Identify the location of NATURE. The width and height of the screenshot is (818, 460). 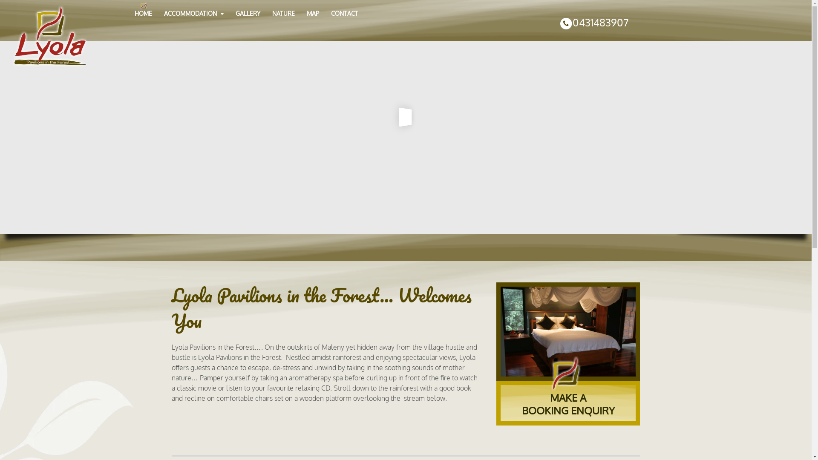
(284, 14).